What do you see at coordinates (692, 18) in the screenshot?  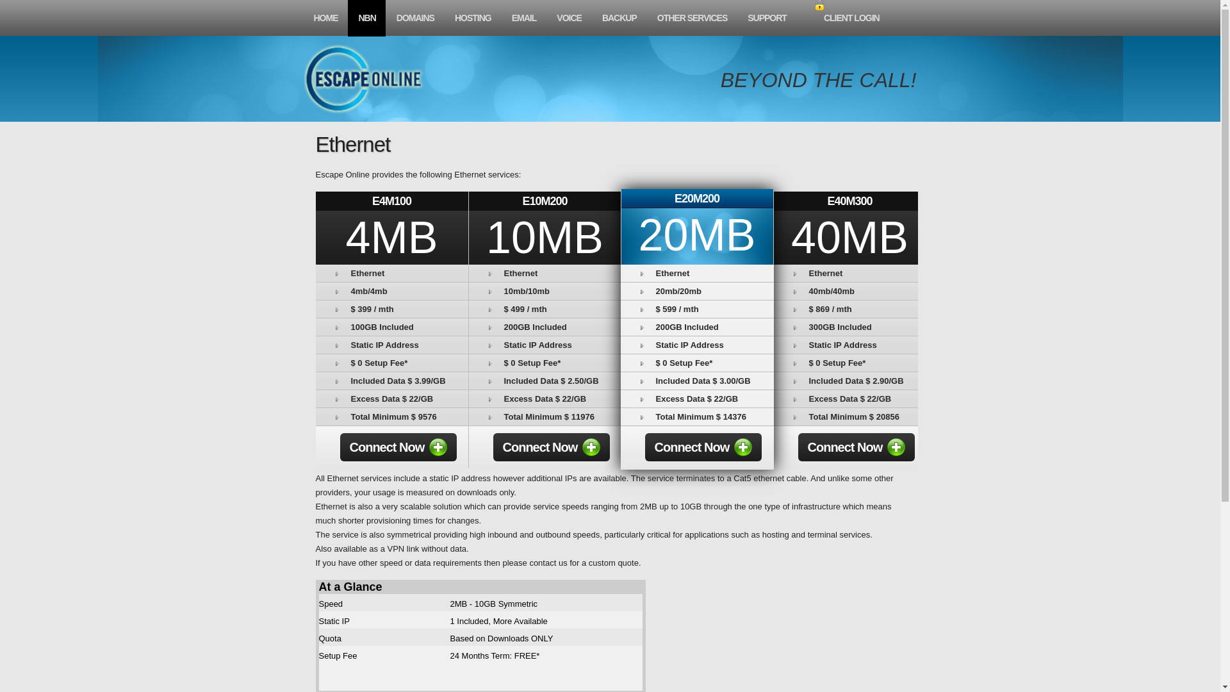 I see `OTHER SERVICES` at bounding box center [692, 18].